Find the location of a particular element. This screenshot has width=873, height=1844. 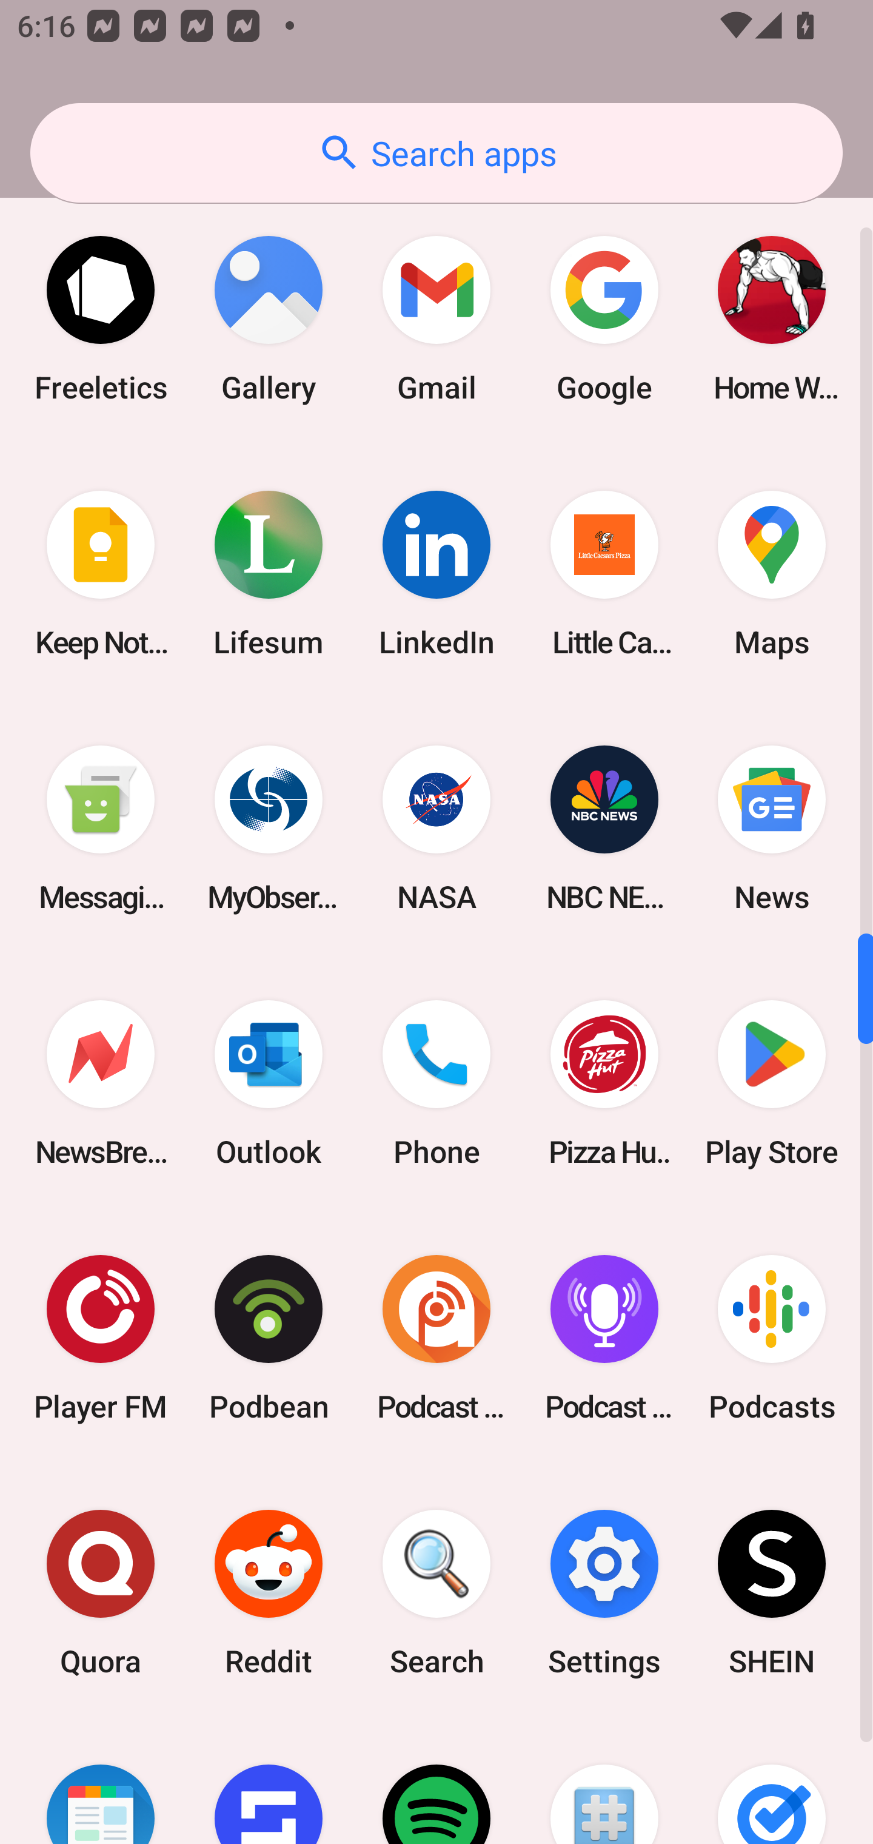

Phone is located at coordinates (436, 1083).